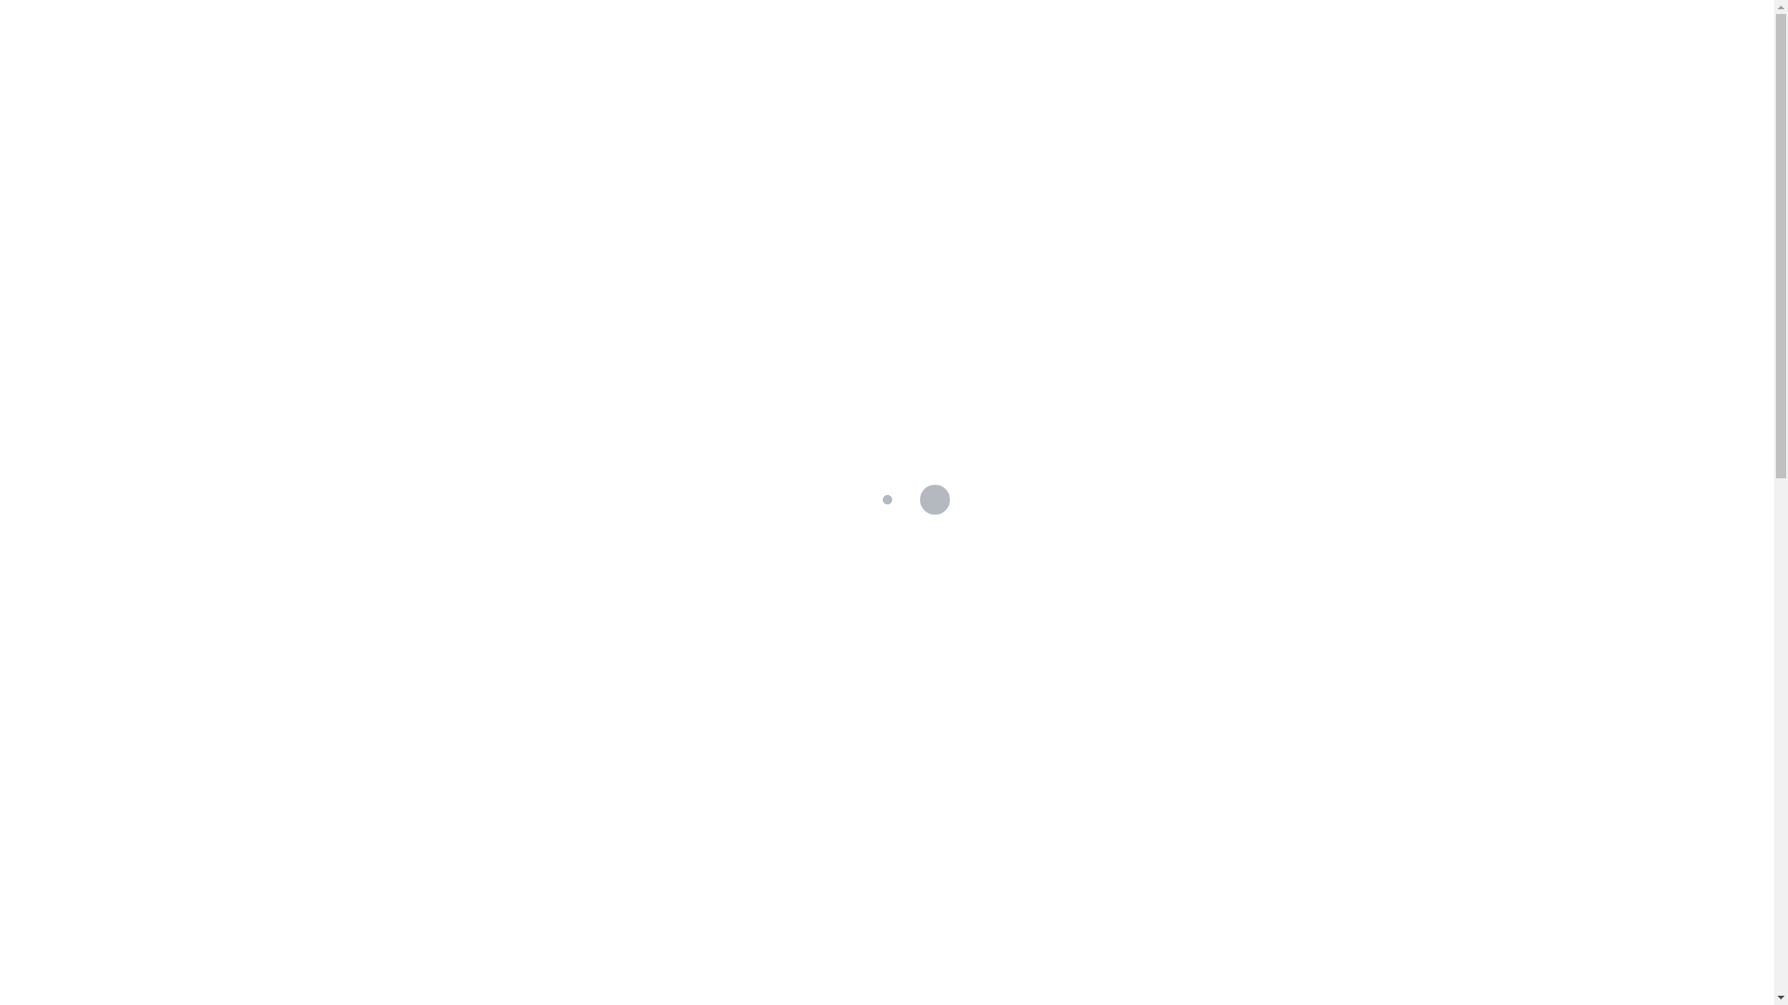 The width and height of the screenshot is (1788, 1005). Describe the element at coordinates (1017, 37) in the screenshot. I see `Portfolio` at that location.